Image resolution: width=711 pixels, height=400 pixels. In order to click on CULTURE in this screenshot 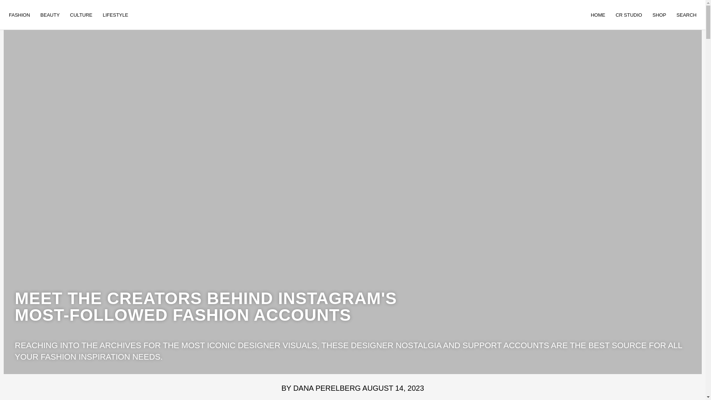, I will do `click(81, 15)`.